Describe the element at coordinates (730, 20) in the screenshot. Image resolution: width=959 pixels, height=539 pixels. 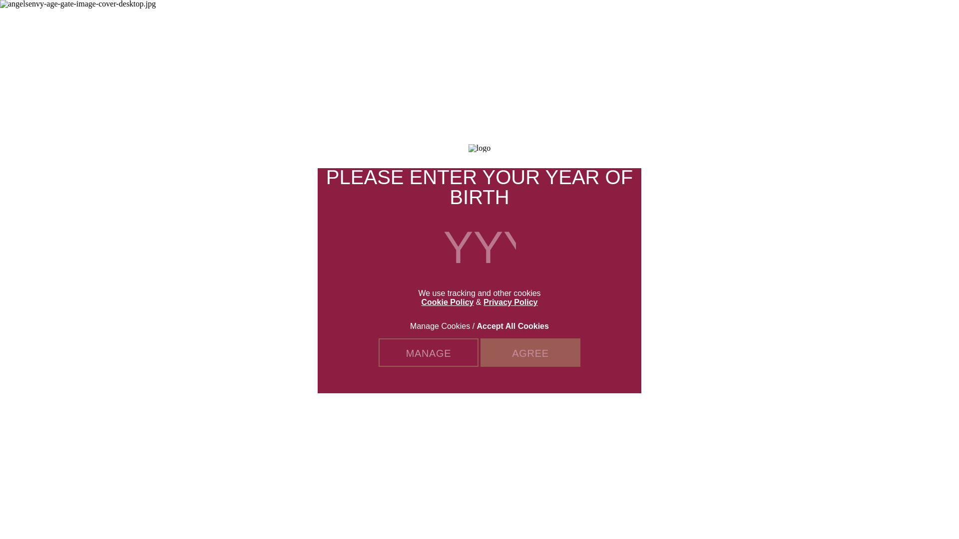
I see `MANAGE BOOKING` at that location.